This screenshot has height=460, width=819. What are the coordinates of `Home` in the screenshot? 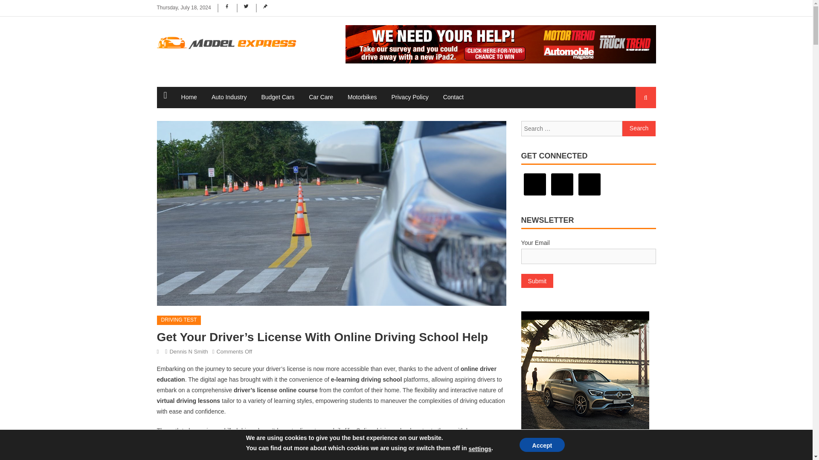 It's located at (189, 97).